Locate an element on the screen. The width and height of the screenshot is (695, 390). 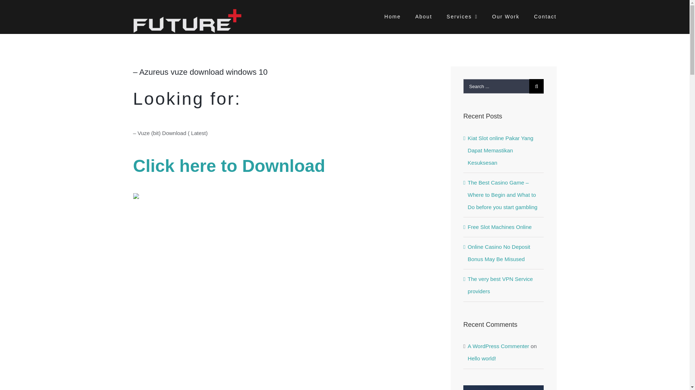
Click here to Download is located at coordinates (229, 170).